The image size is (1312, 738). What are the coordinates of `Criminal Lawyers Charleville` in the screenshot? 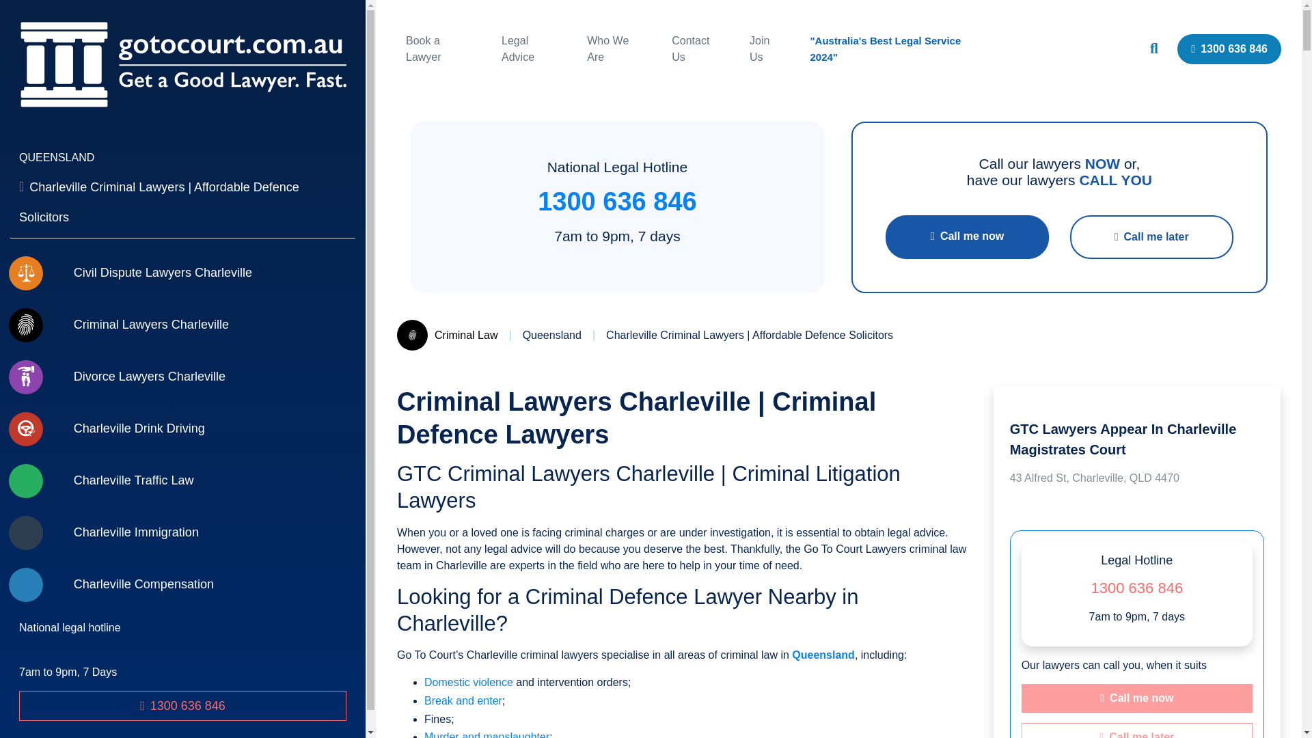 It's located at (182, 325).